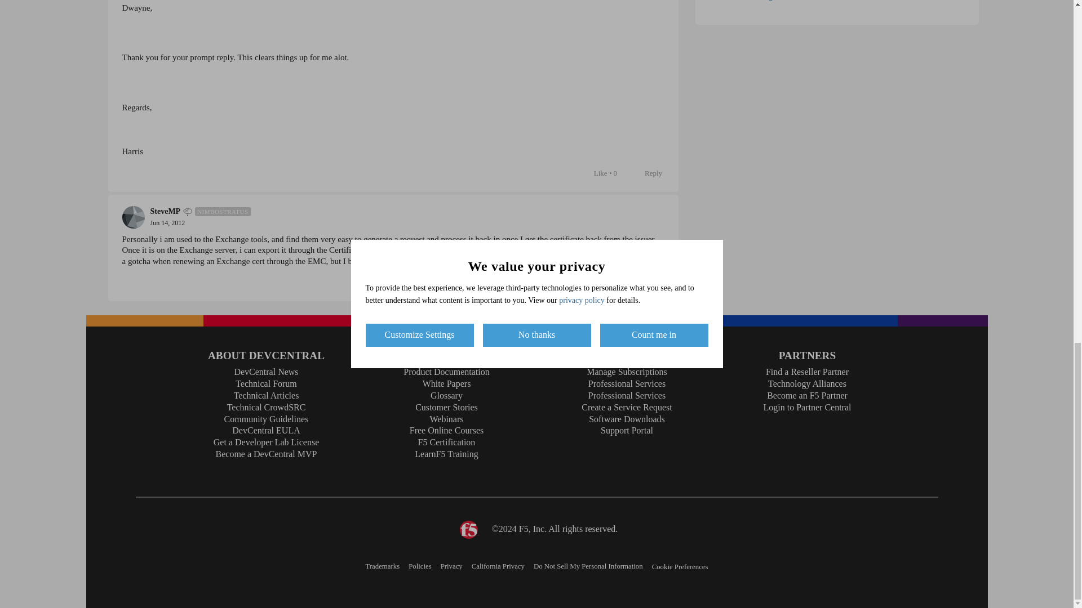 This screenshot has width=1082, height=608. I want to click on June 14, 2012 at 3:09 AM, so click(167, 222).